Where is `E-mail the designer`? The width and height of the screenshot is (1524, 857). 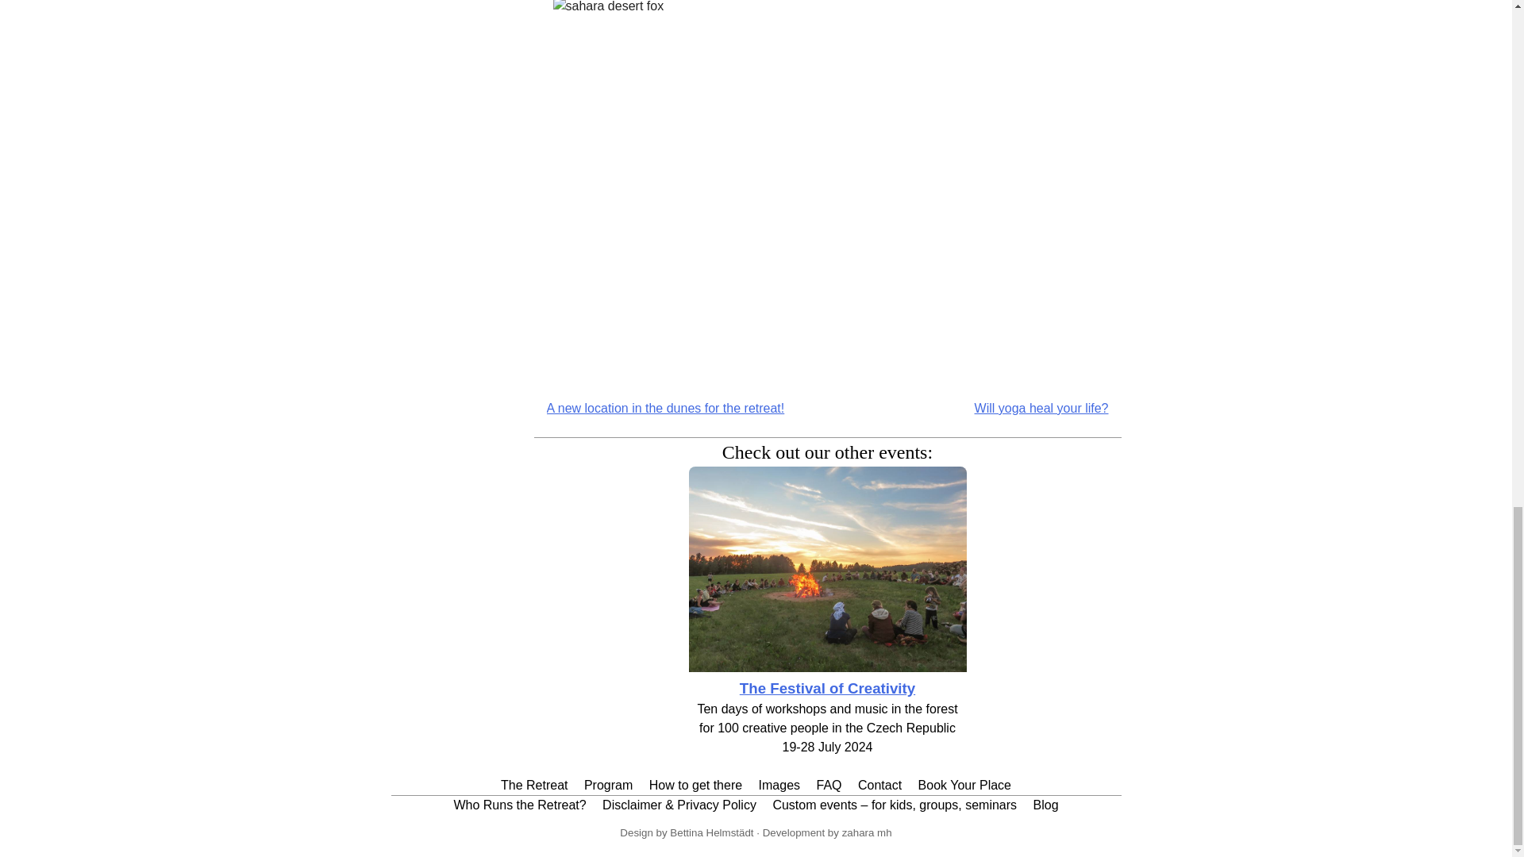
E-mail the designer is located at coordinates (711, 833).